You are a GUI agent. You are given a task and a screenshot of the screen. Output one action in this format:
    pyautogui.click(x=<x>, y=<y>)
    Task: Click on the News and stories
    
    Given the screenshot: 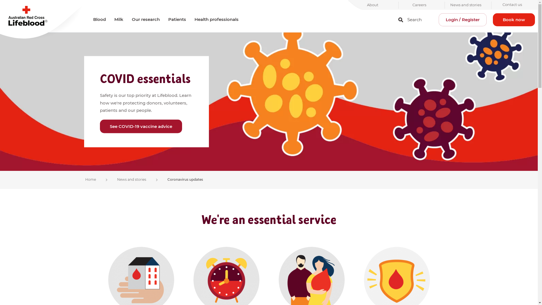 What is the action you would take?
    pyautogui.click(x=132, y=180)
    